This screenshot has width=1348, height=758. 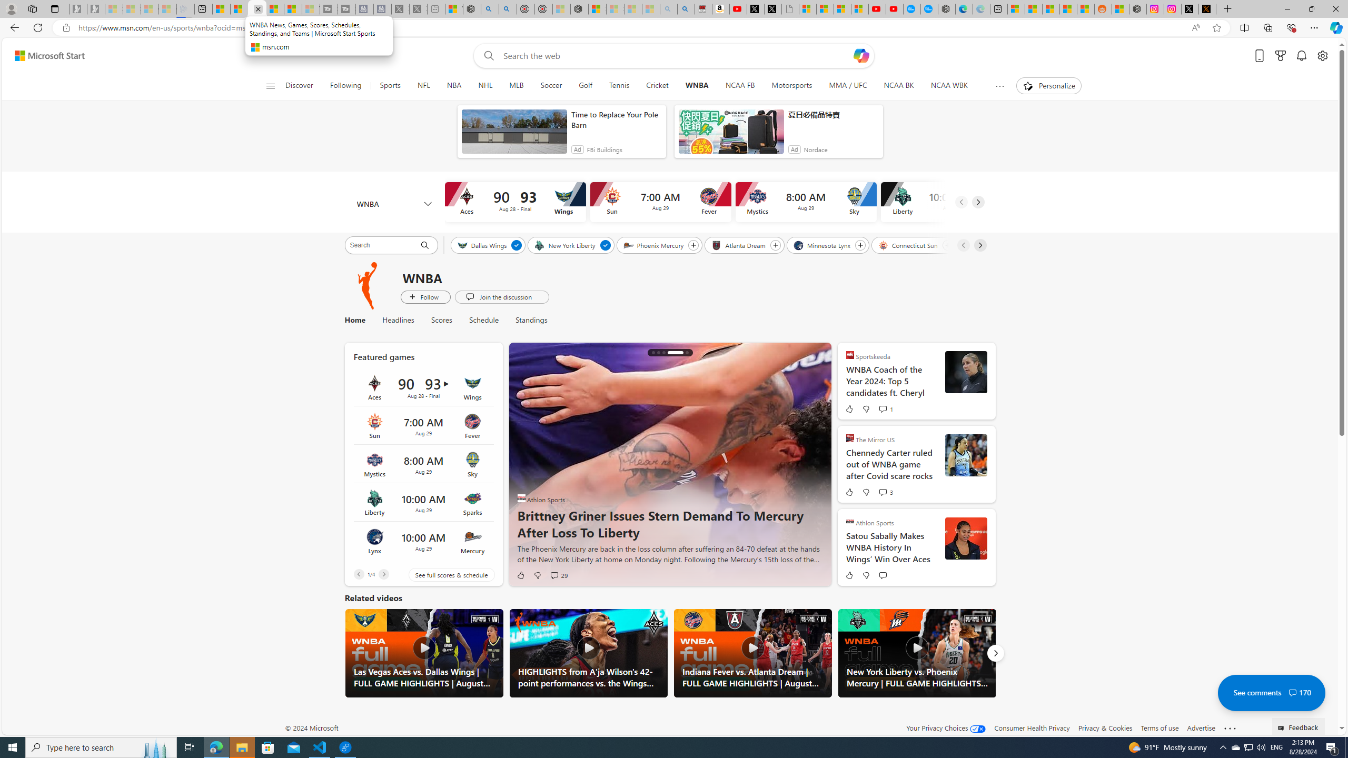 What do you see at coordinates (423, 464) in the screenshot?
I see `Mystics vs Sky Time 8:00 AM Date Aug 29` at bounding box center [423, 464].